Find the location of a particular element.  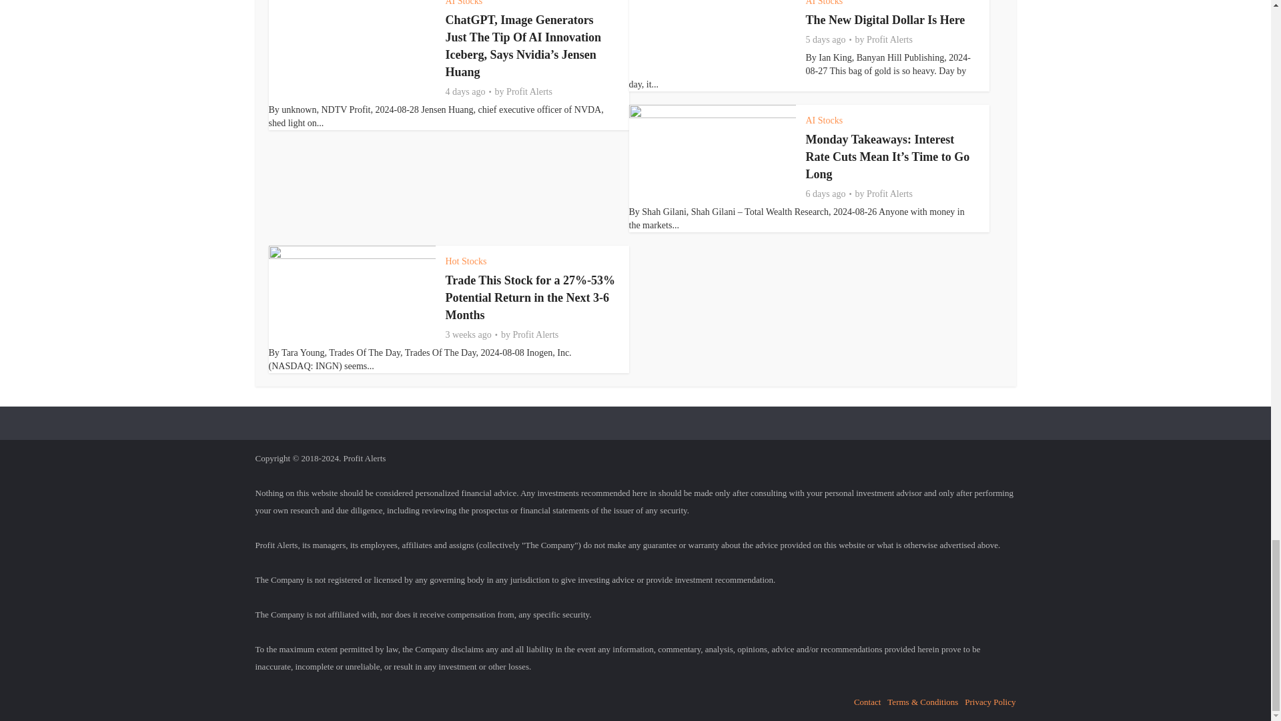

Profit Alerts is located at coordinates (889, 194).